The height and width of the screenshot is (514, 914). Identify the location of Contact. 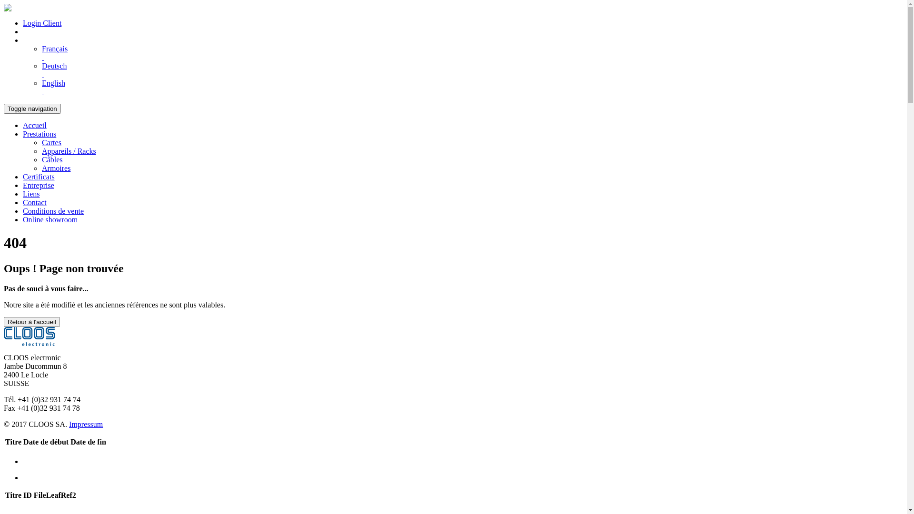
(35, 203).